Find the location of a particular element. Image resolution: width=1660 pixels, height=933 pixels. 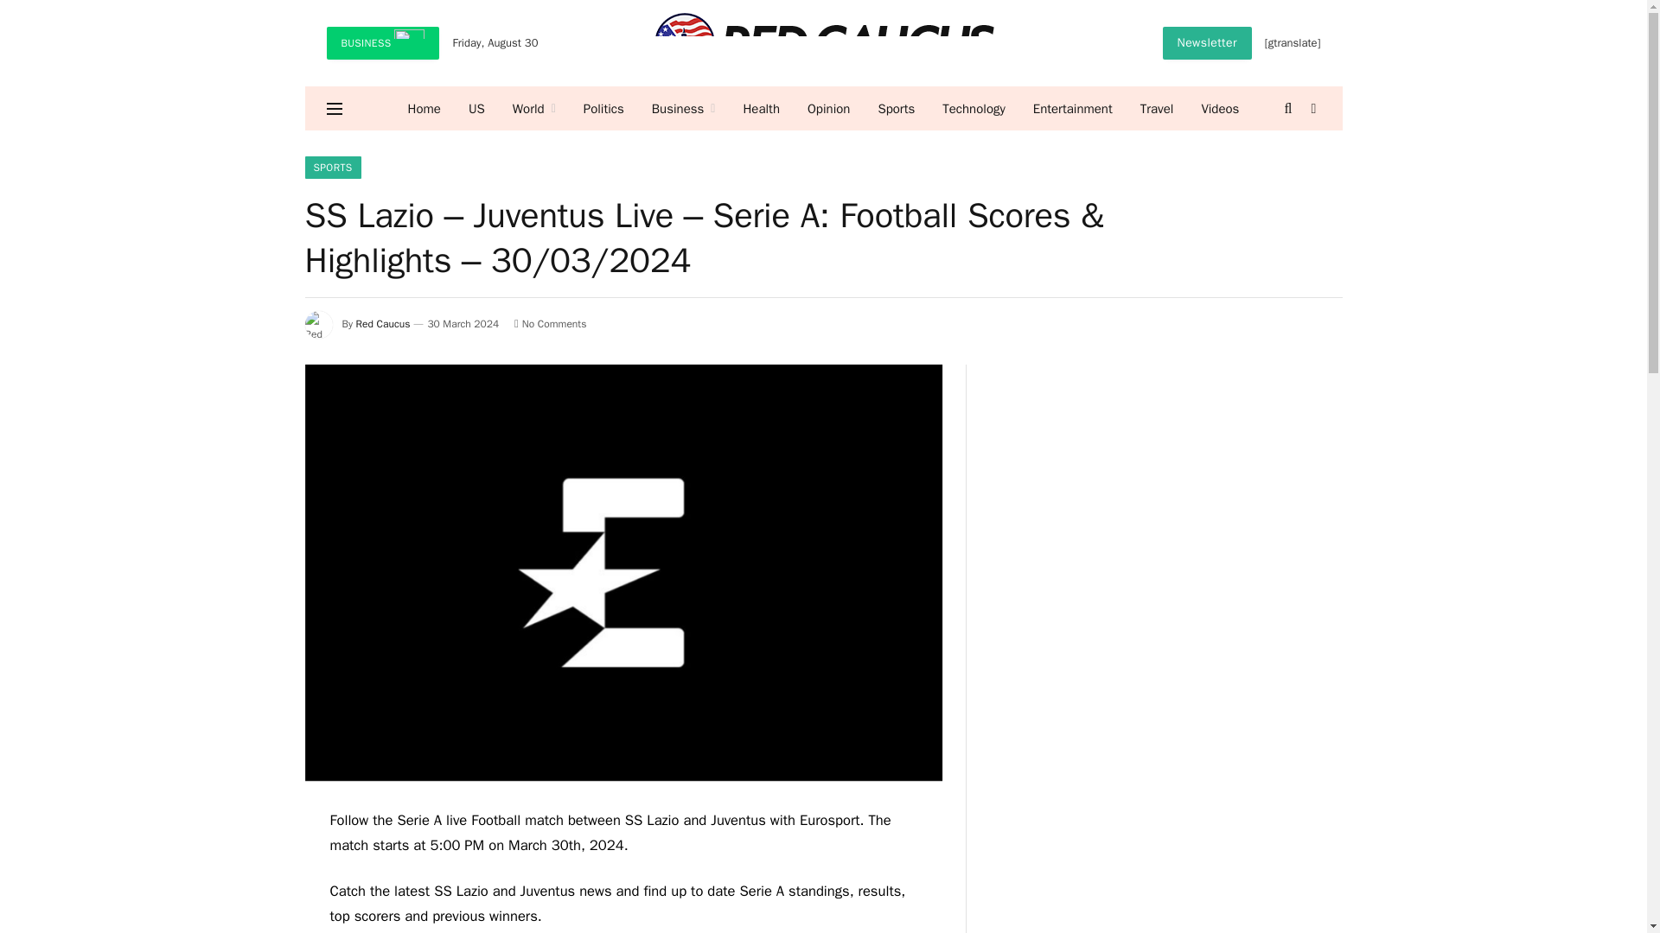

US is located at coordinates (477, 109).